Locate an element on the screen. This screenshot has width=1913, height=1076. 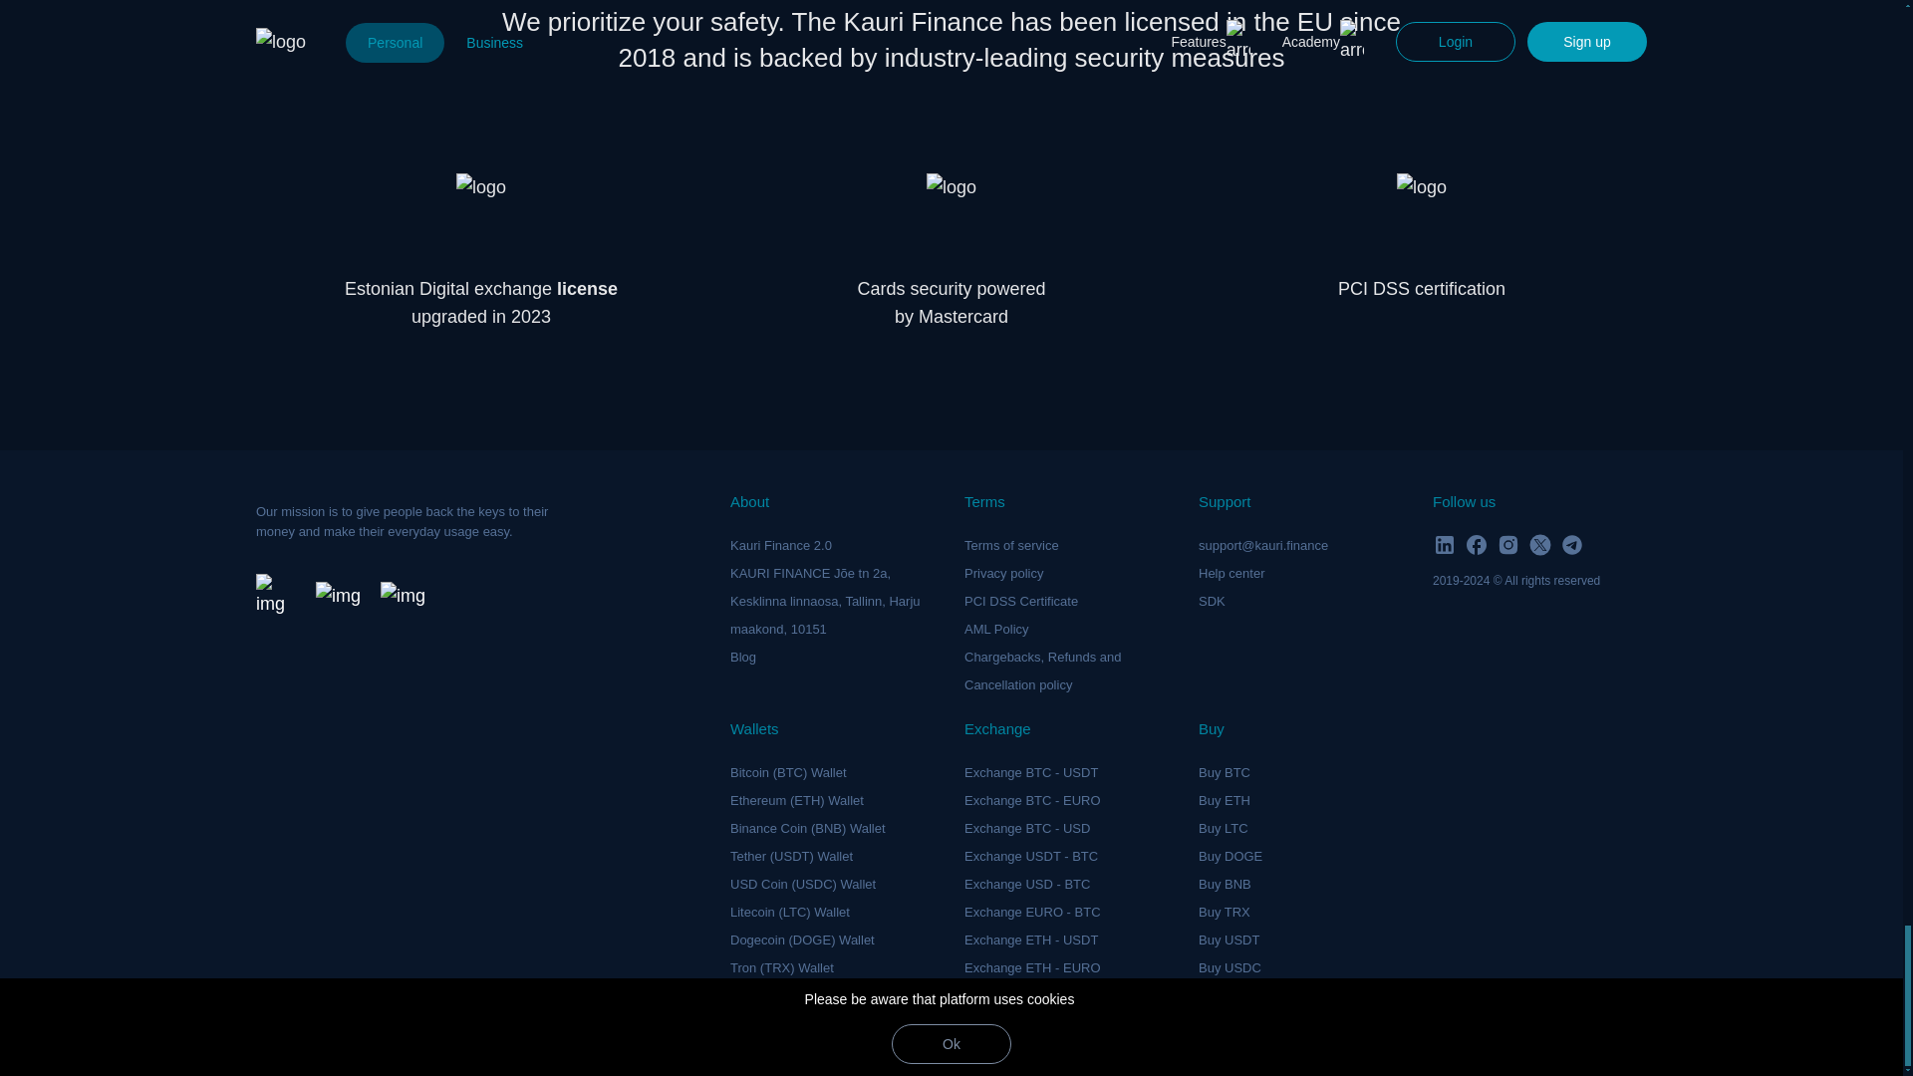
license is located at coordinates (587, 289).